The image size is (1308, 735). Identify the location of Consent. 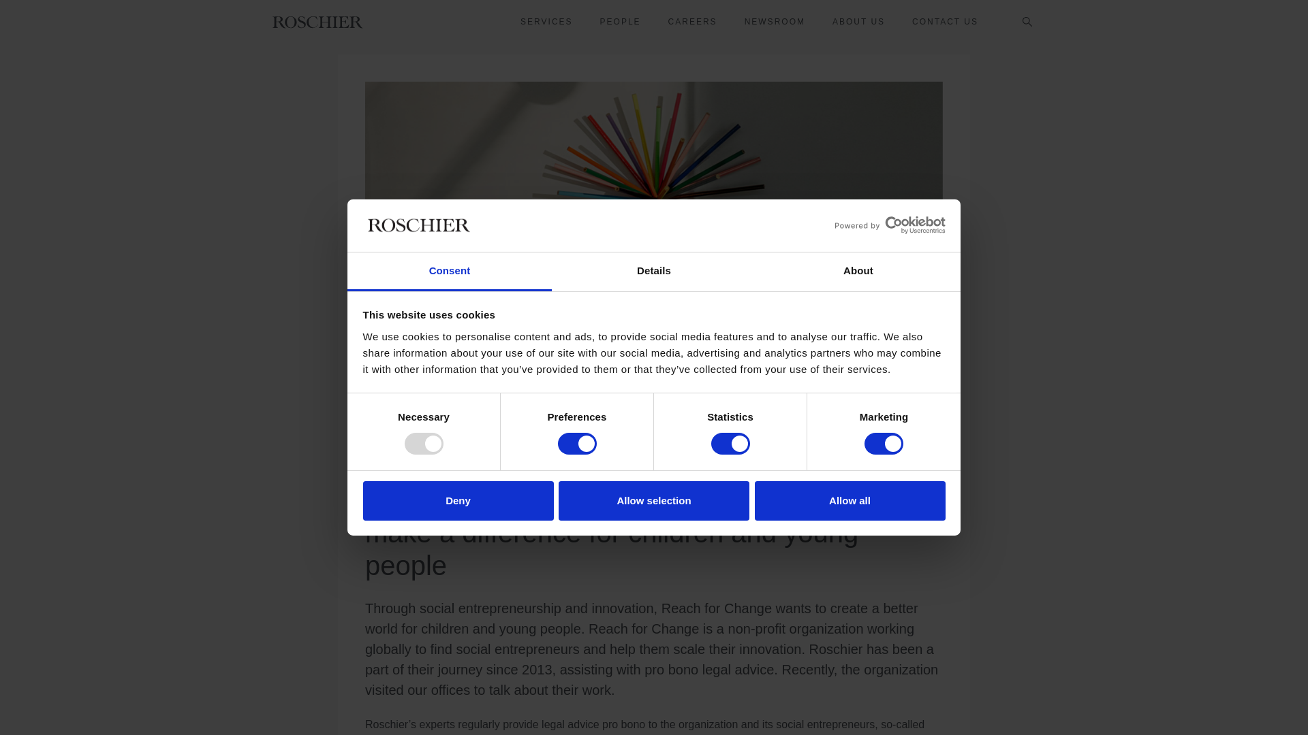
(450, 272).